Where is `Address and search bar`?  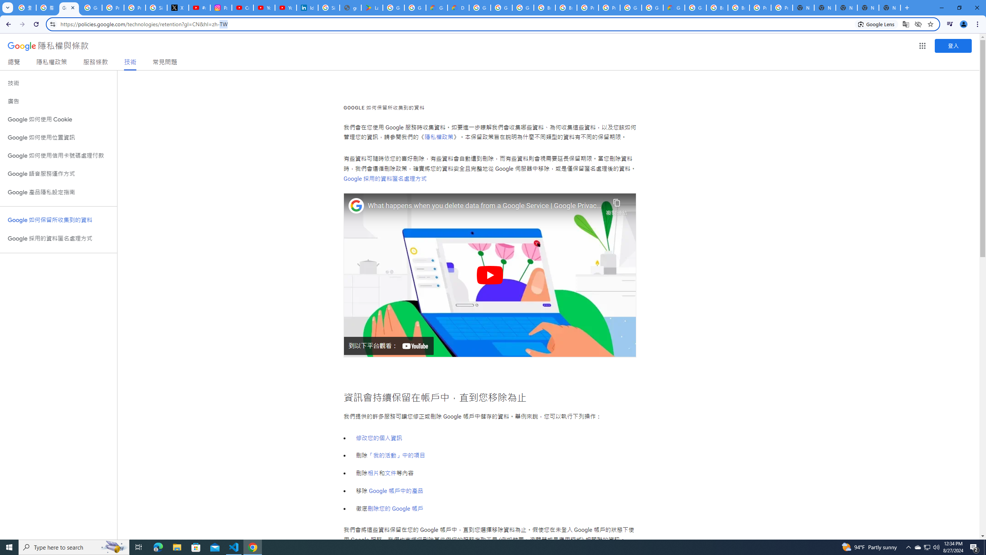
Address and search bar is located at coordinates (456, 24).